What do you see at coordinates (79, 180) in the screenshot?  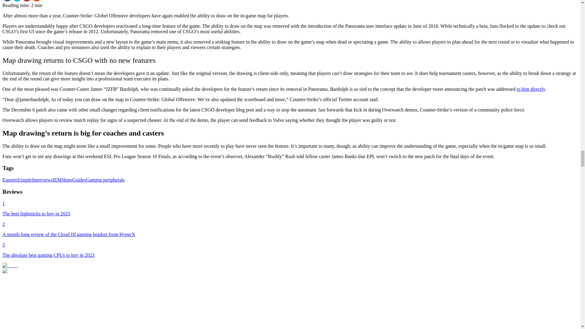 I see `Guides` at bounding box center [79, 180].